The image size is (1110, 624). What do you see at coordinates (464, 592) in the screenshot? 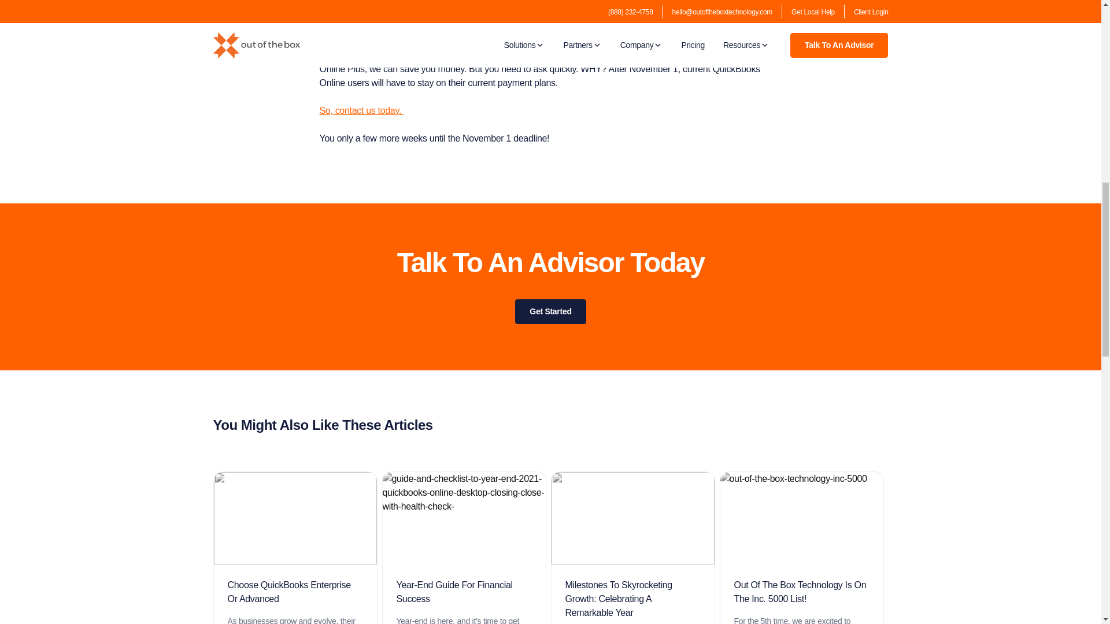
I see `Year-End Guide For Financial Success` at bounding box center [464, 592].